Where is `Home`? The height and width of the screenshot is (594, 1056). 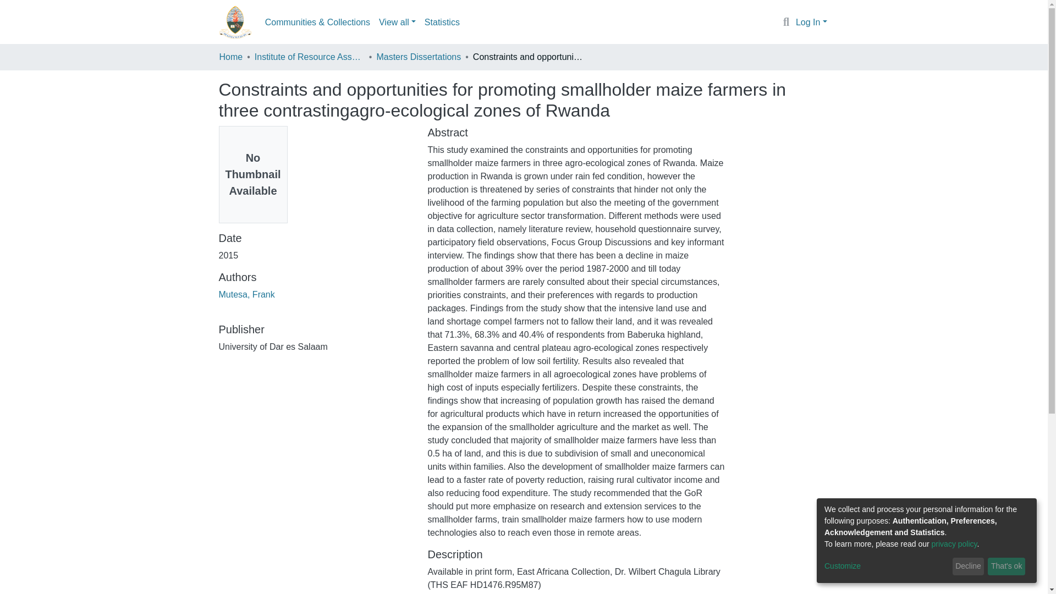
Home is located at coordinates (230, 57).